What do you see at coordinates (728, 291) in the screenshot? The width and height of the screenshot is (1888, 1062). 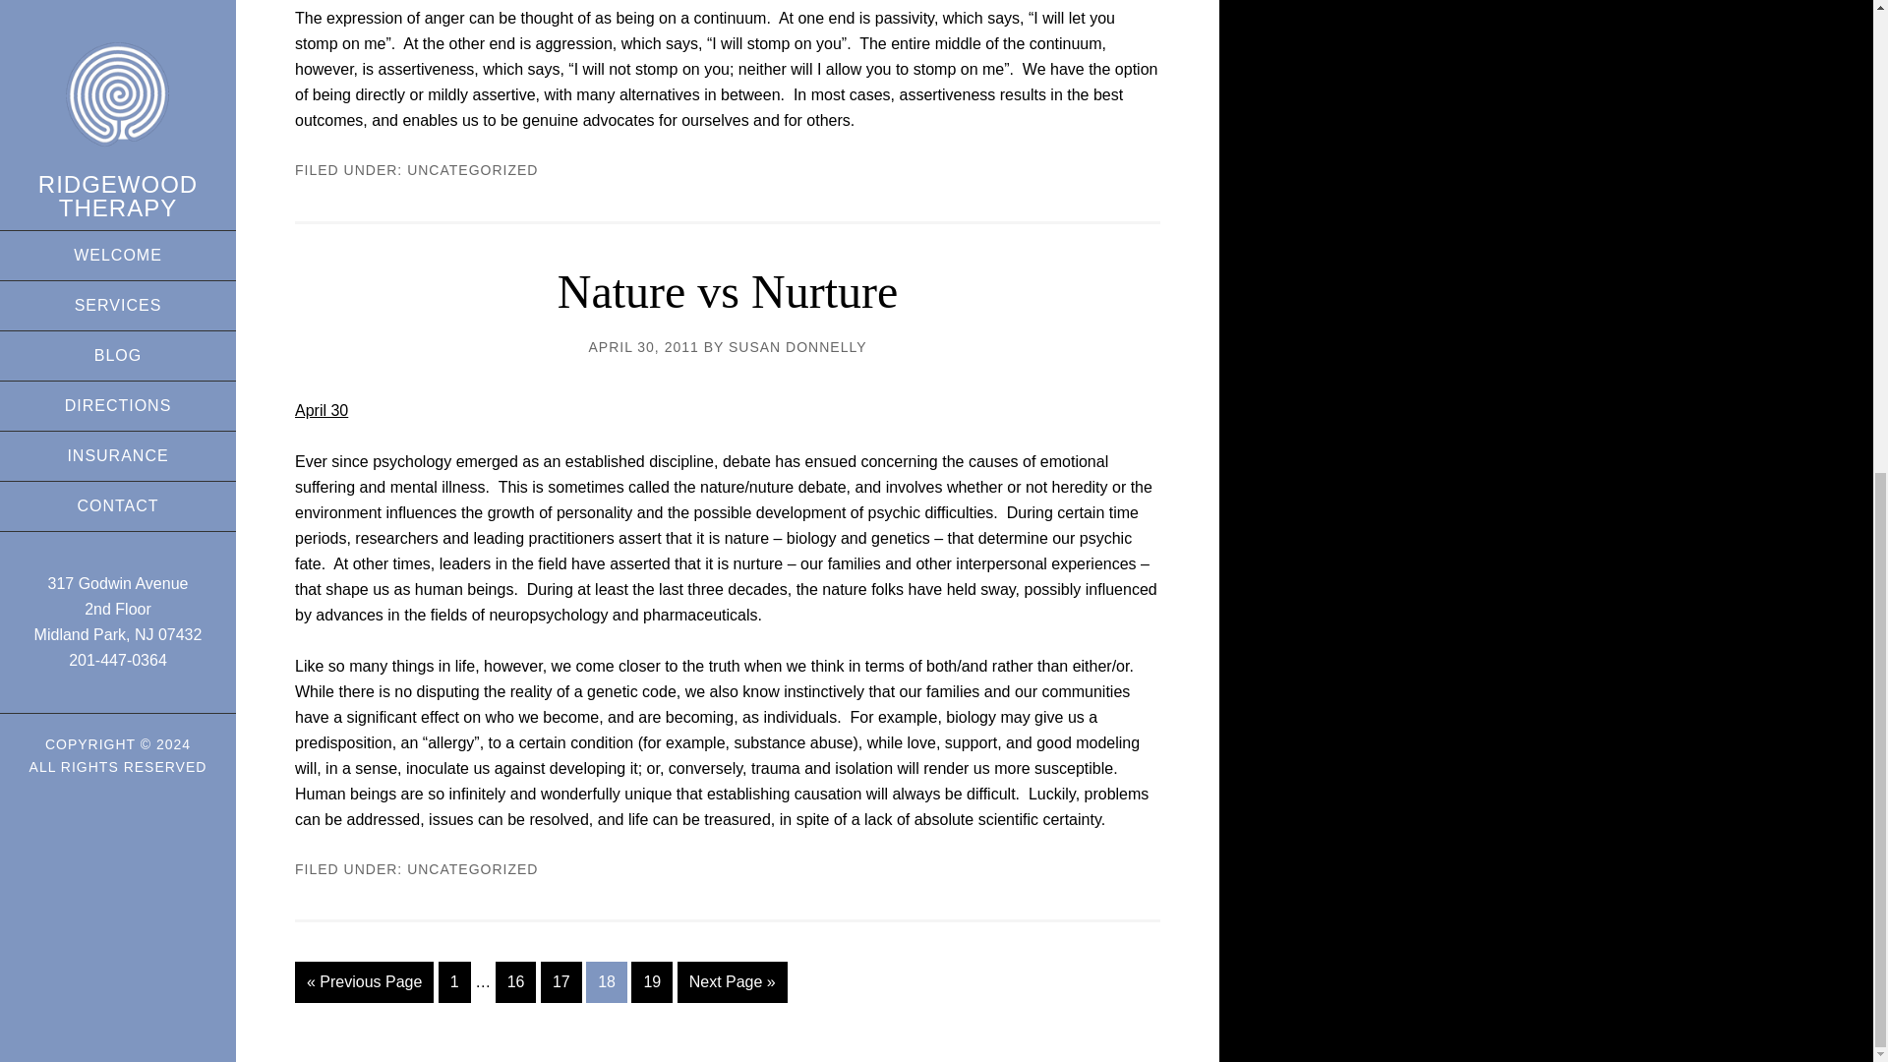 I see `Nature vs Nurture` at bounding box center [728, 291].